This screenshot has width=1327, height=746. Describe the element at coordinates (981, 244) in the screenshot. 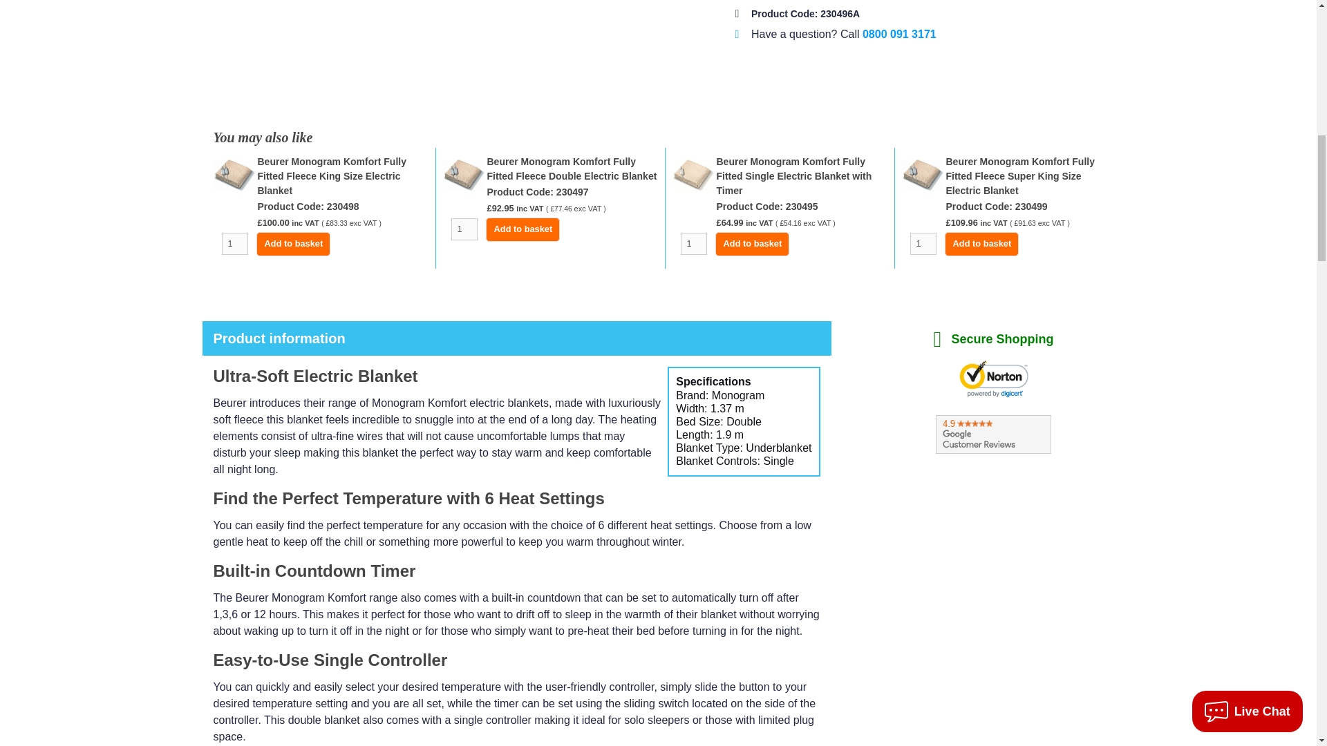

I see `Add to basket` at that location.